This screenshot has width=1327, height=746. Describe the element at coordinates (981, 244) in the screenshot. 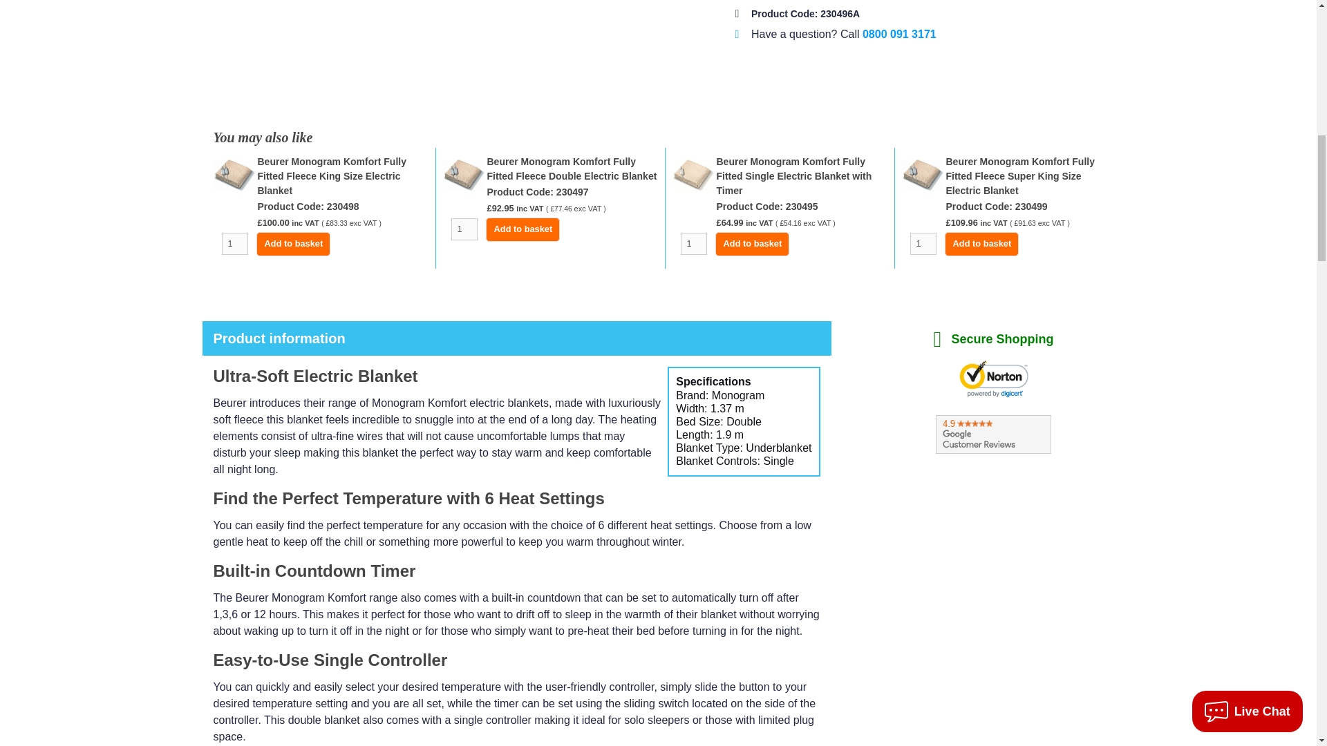

I see `Add to basket` at that location.